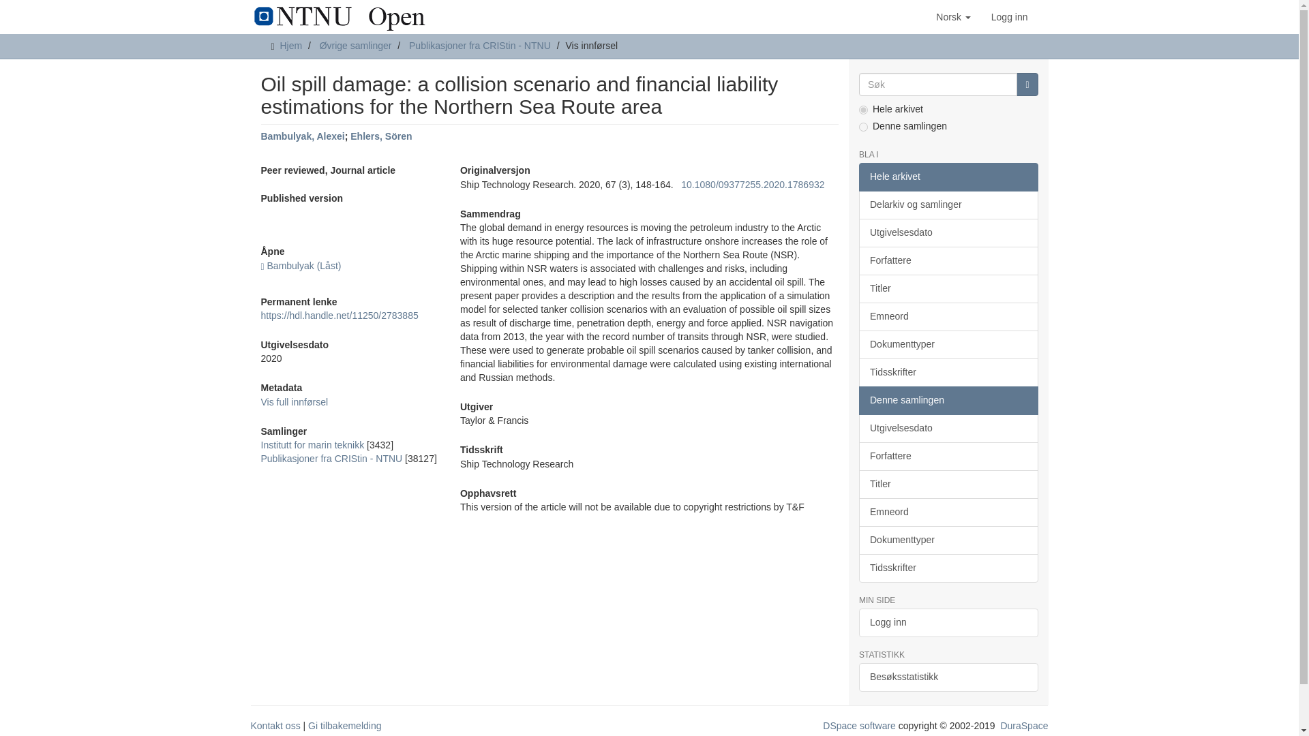 This screenshot has width=1309, height=736. What do you see at coordinates (953, 16) in the screenshot?
I see `Norsk ` at bounding box center [953, 16].